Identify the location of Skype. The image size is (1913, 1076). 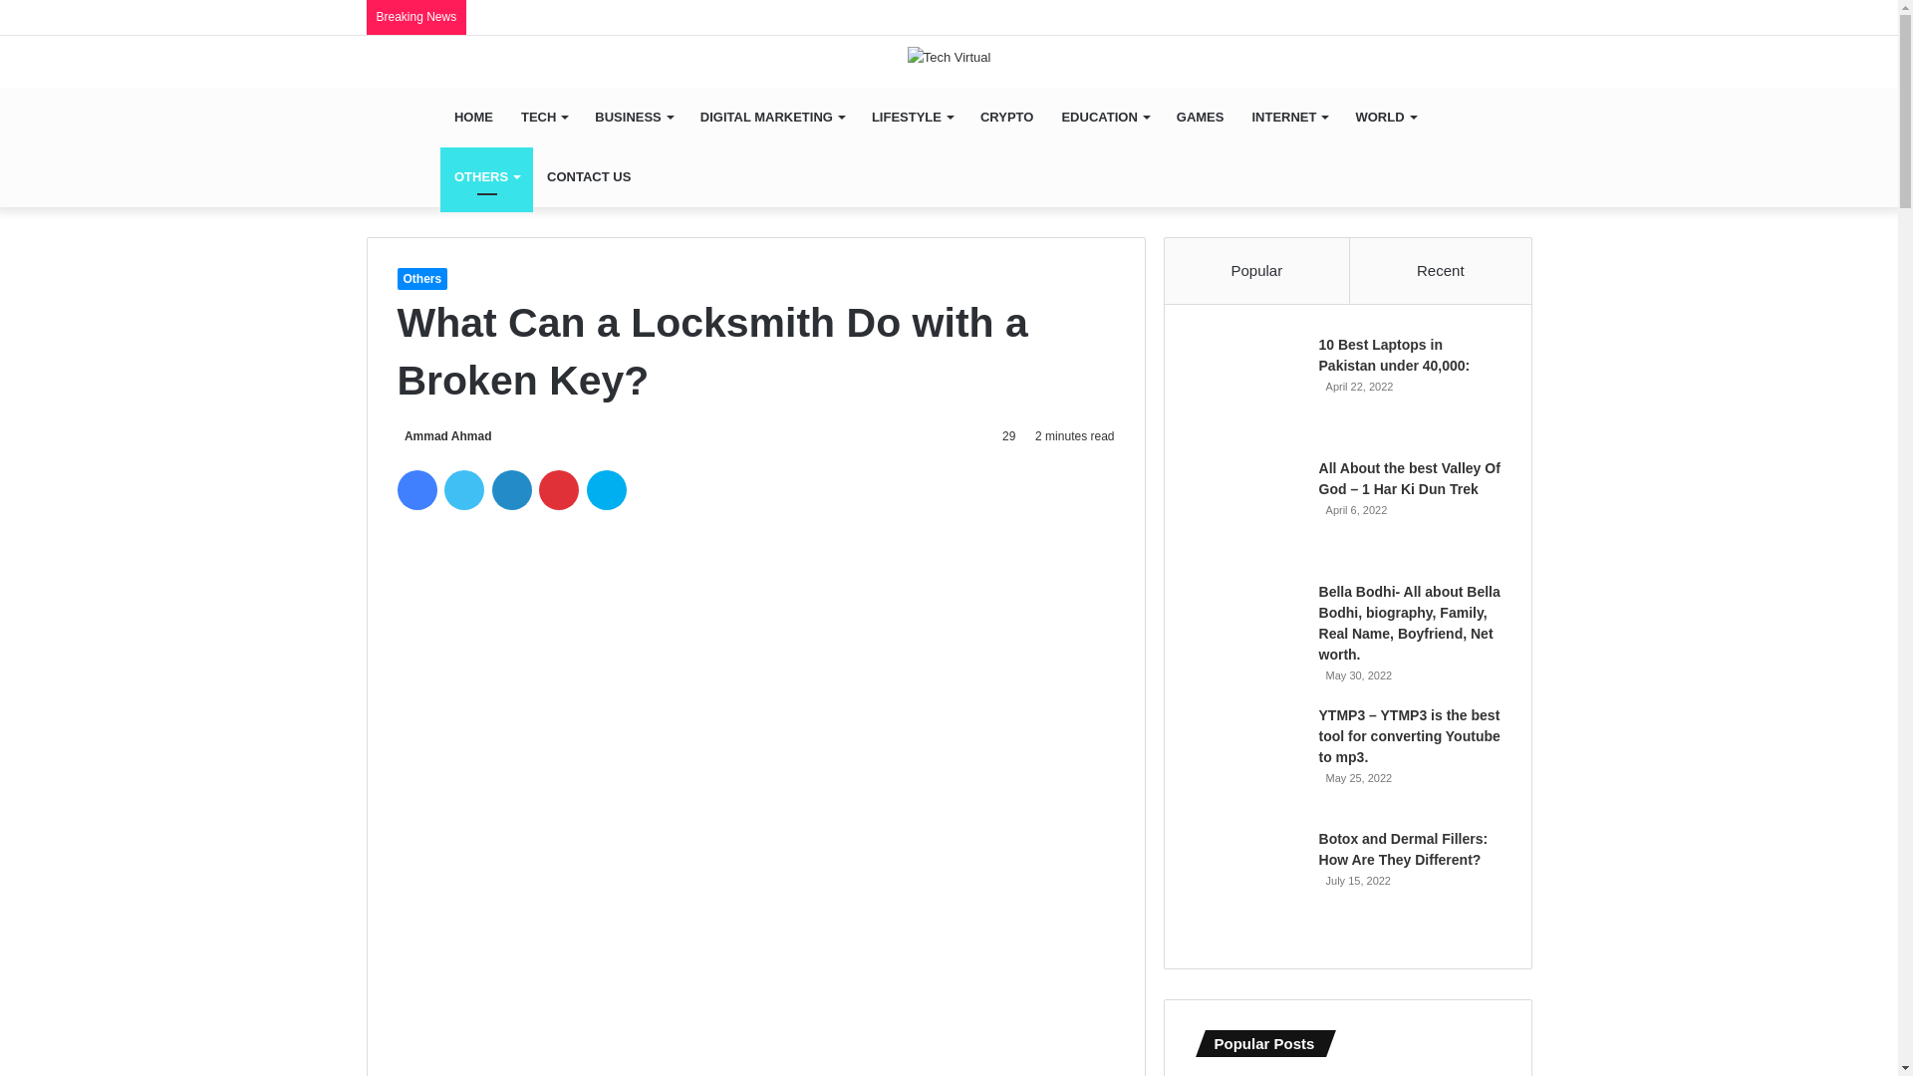
(607, 489).